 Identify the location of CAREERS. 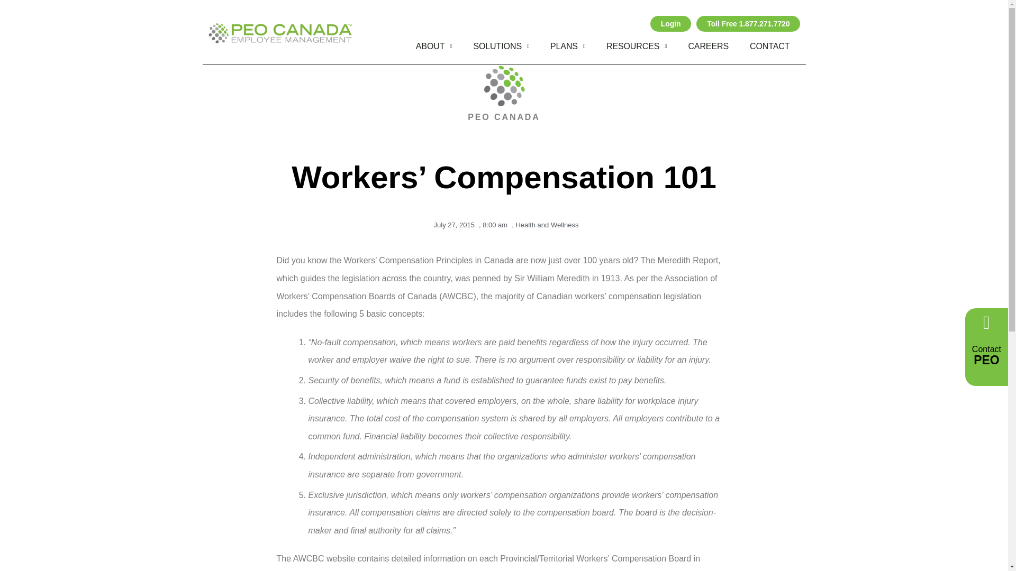
(708, 47).